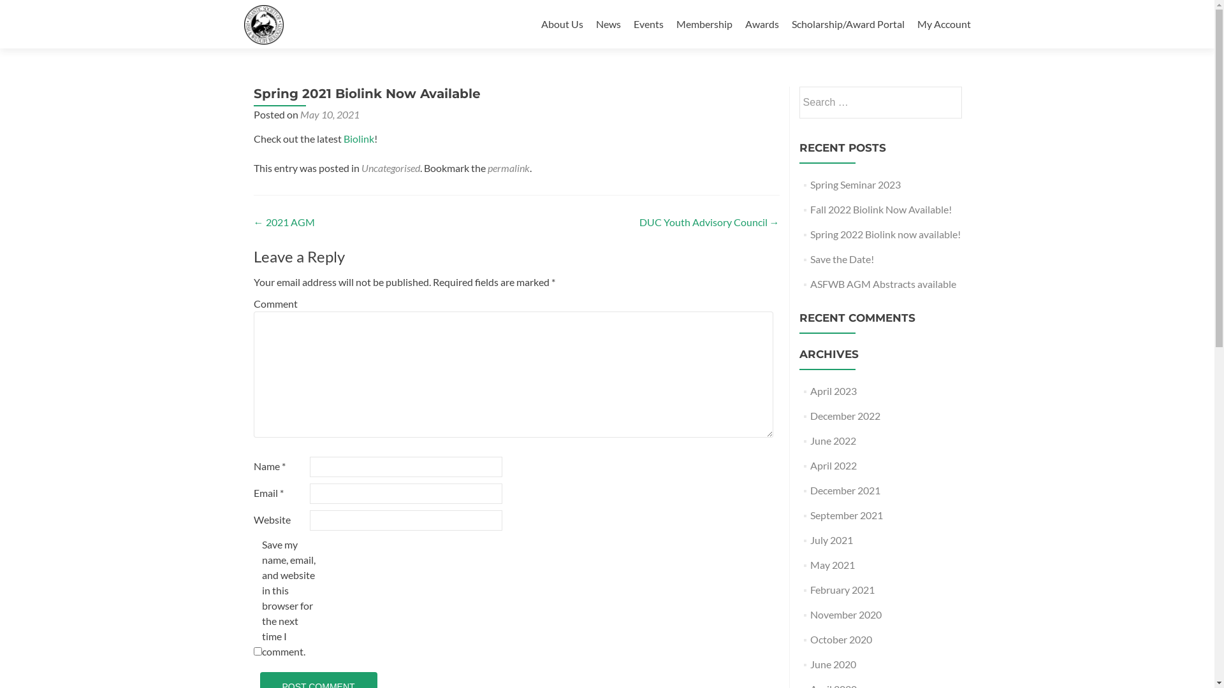 This screenshot has width=1224, height=688. I want to click on May 2021, so click(833, 564).